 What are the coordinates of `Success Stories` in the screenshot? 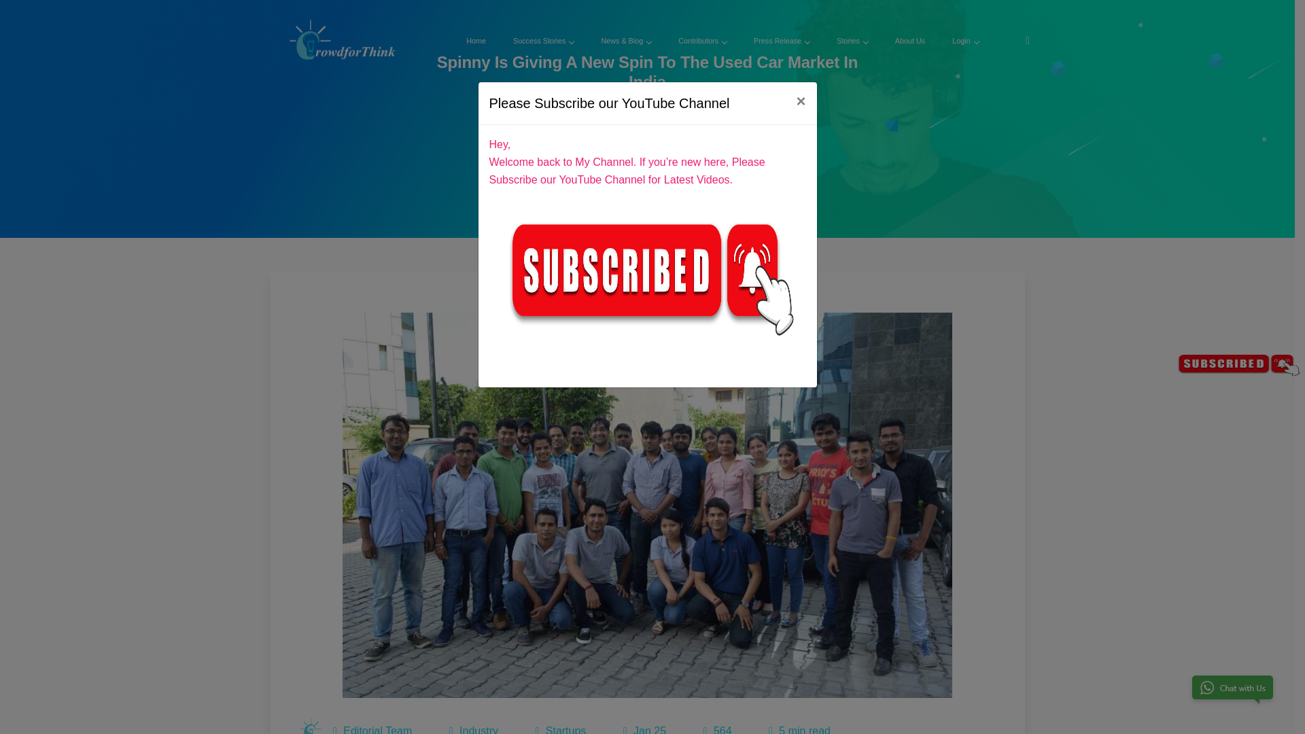 It's located at (543, 41).